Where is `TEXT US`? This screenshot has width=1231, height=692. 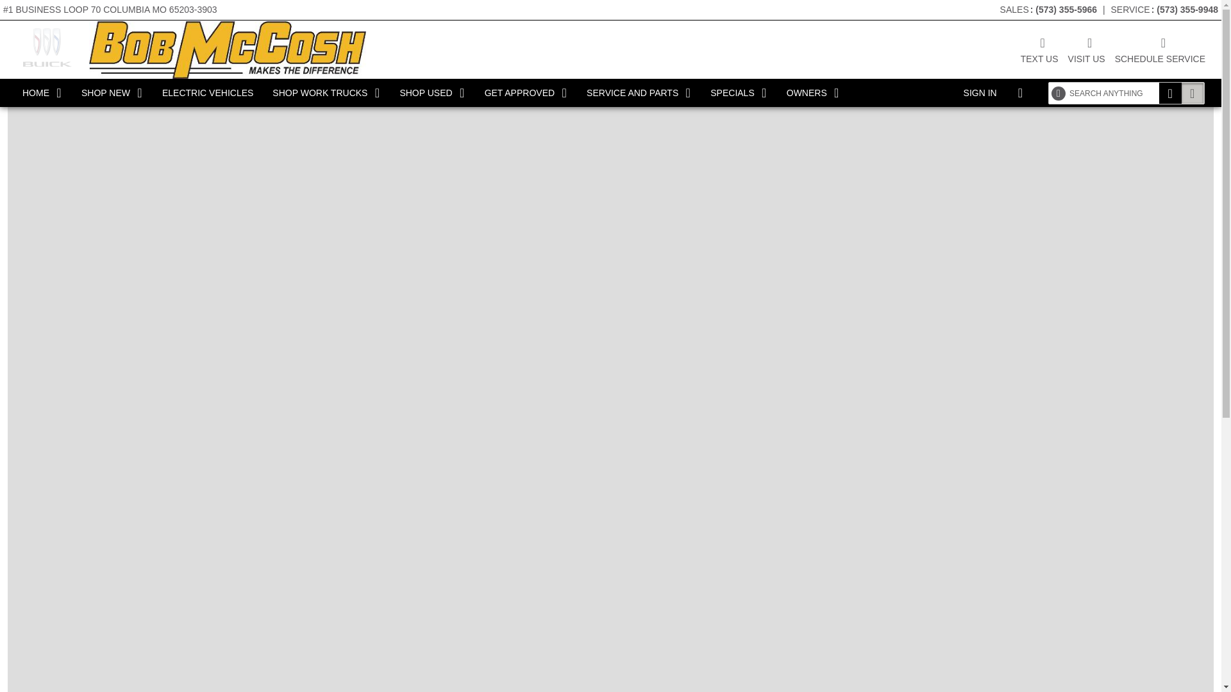
TEXT US is located at coordinates (1039, 49).